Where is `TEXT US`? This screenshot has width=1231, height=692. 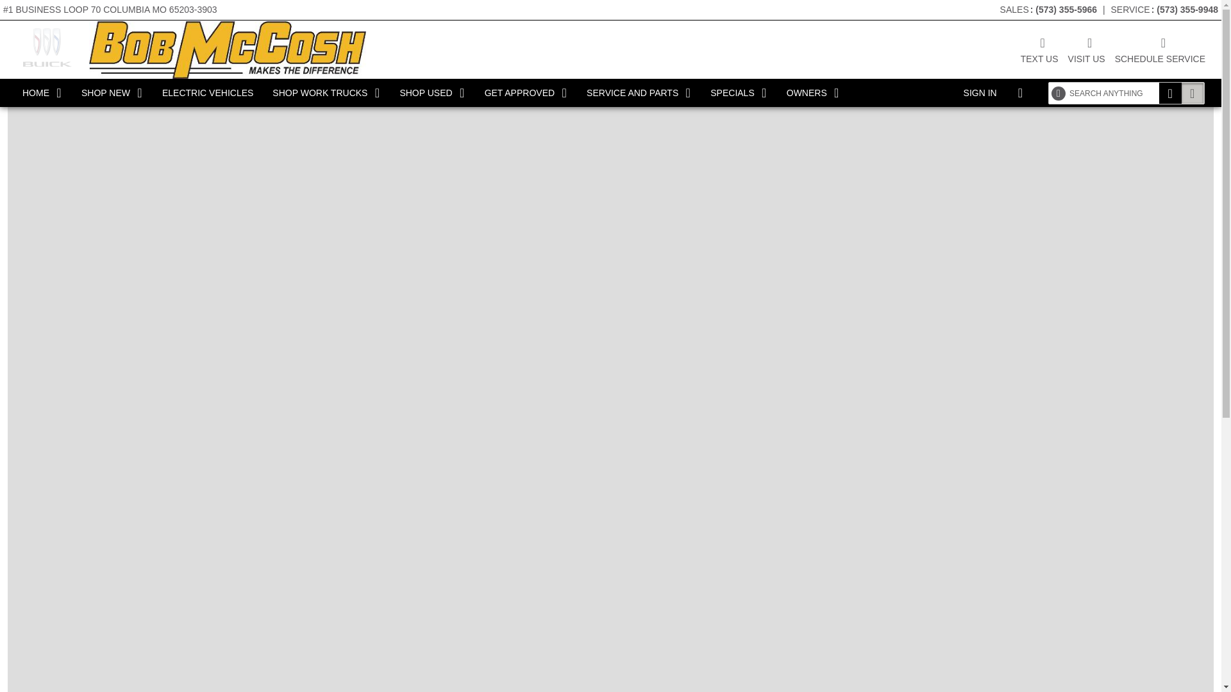
TEXT US is located at coordinates (1039, 49).